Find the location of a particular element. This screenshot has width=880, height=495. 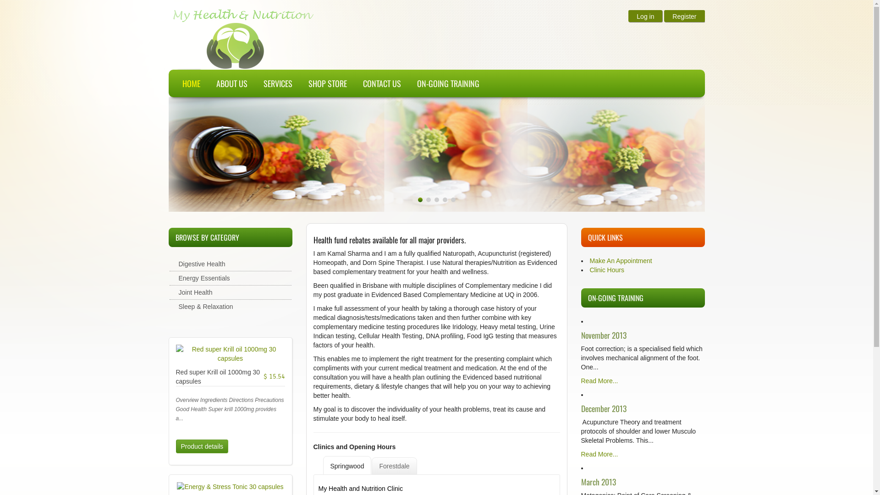

HOME is located at coordinates (186, 83).